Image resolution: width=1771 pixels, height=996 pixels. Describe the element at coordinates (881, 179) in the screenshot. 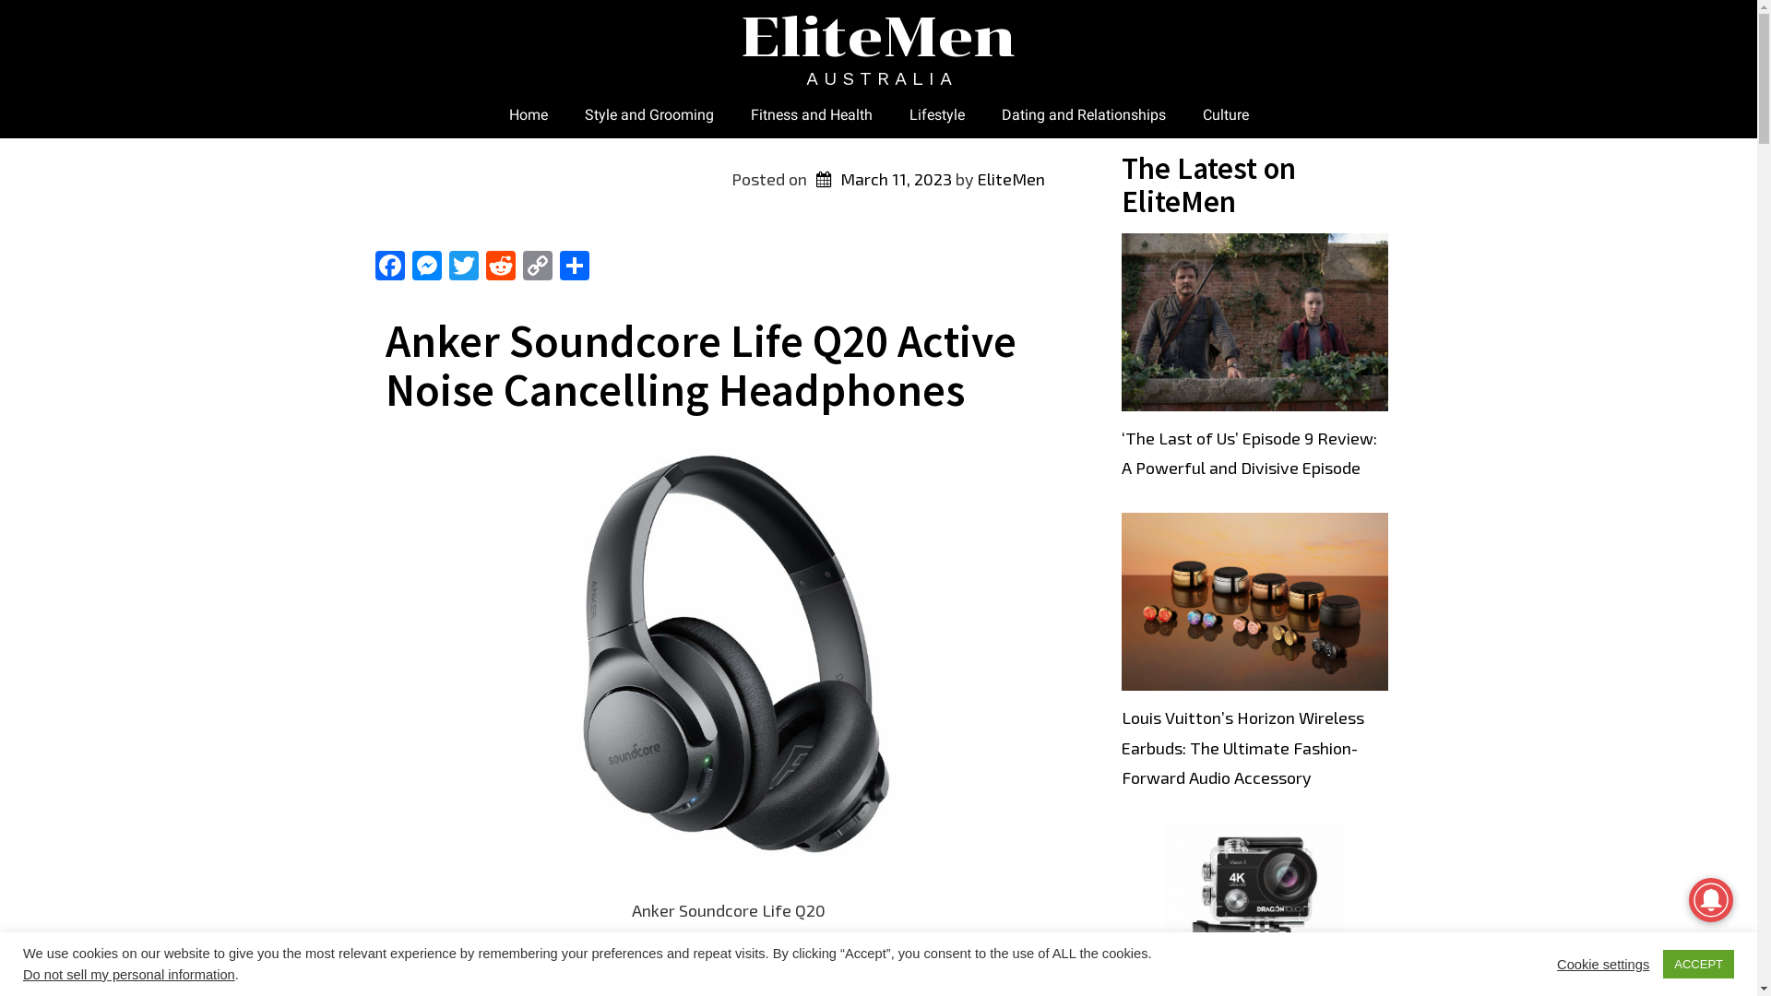

I see `March 11, 2023` at that location.